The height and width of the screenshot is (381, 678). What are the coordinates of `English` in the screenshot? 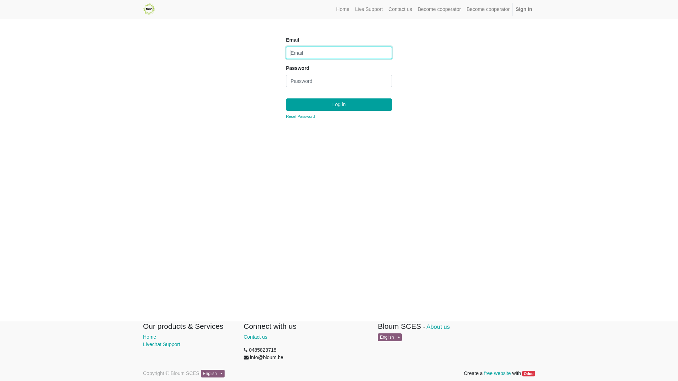 It's located at (213, 374).